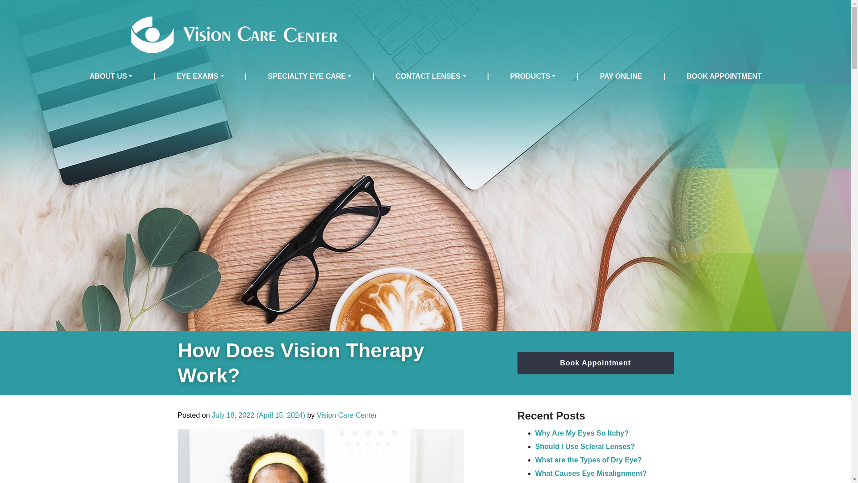 The width and height of the screenshot is (858, 483). I want to click on Book Appointment, so click(595, 363).